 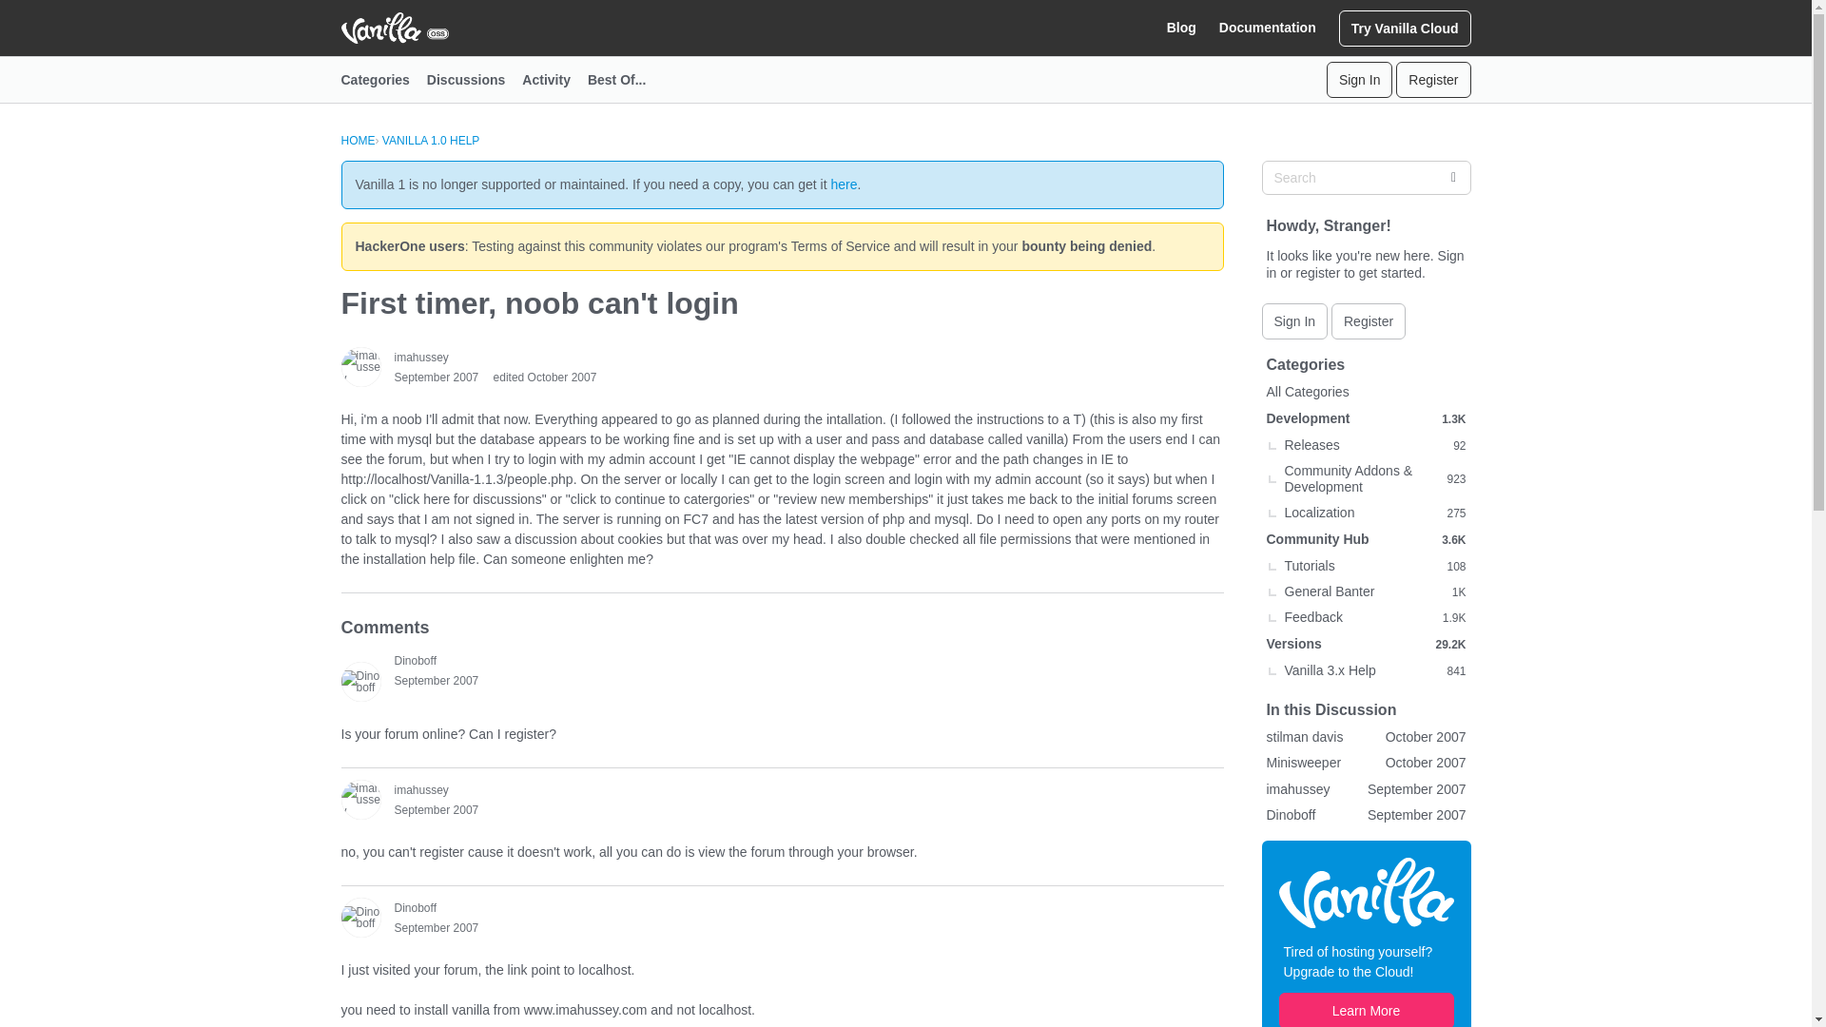 What do you see at coordinates (1452, 177) in the screenshot?
I see `Go` at bounding box center [1452, 177].